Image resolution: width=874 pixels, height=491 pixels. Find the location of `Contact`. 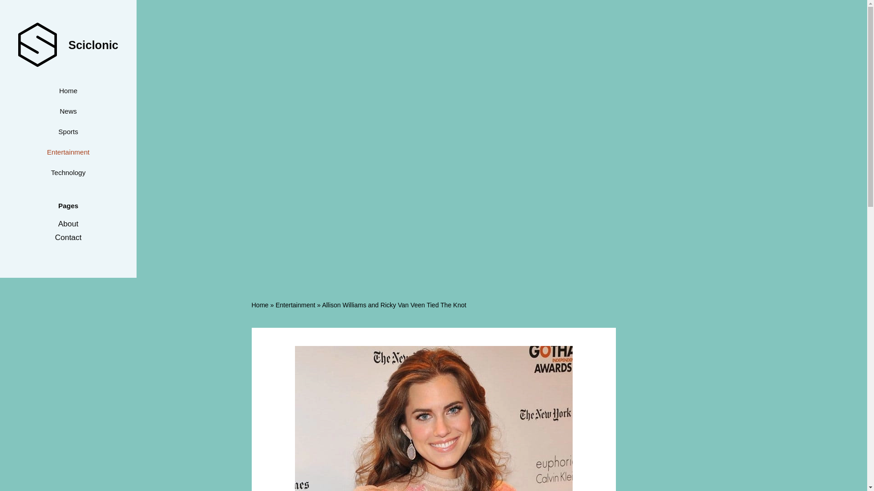

Contact is located at coordinates (68, 237).